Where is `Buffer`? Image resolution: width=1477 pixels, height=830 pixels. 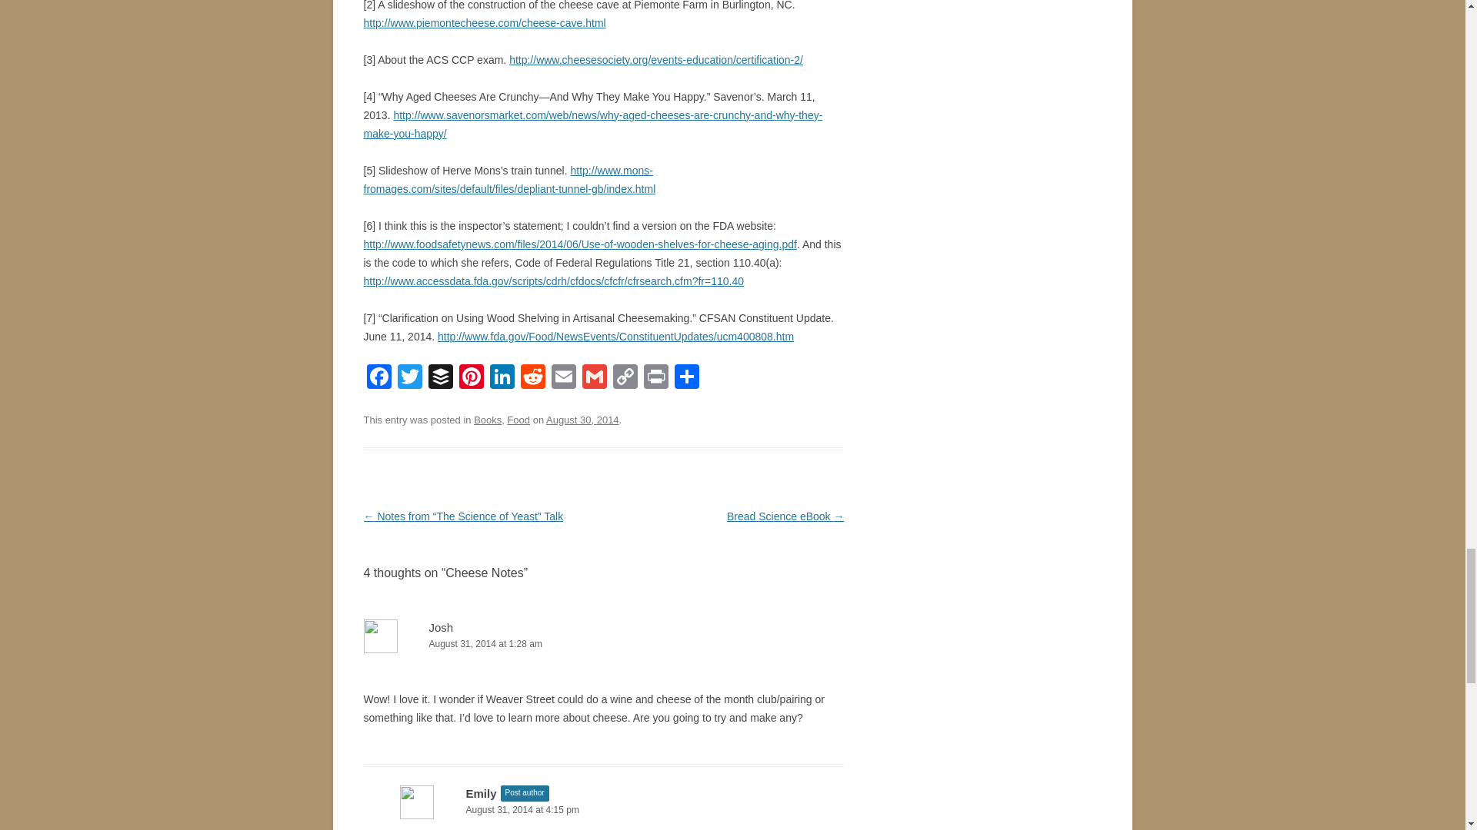 Buffer is located at coordinates (440, 378).